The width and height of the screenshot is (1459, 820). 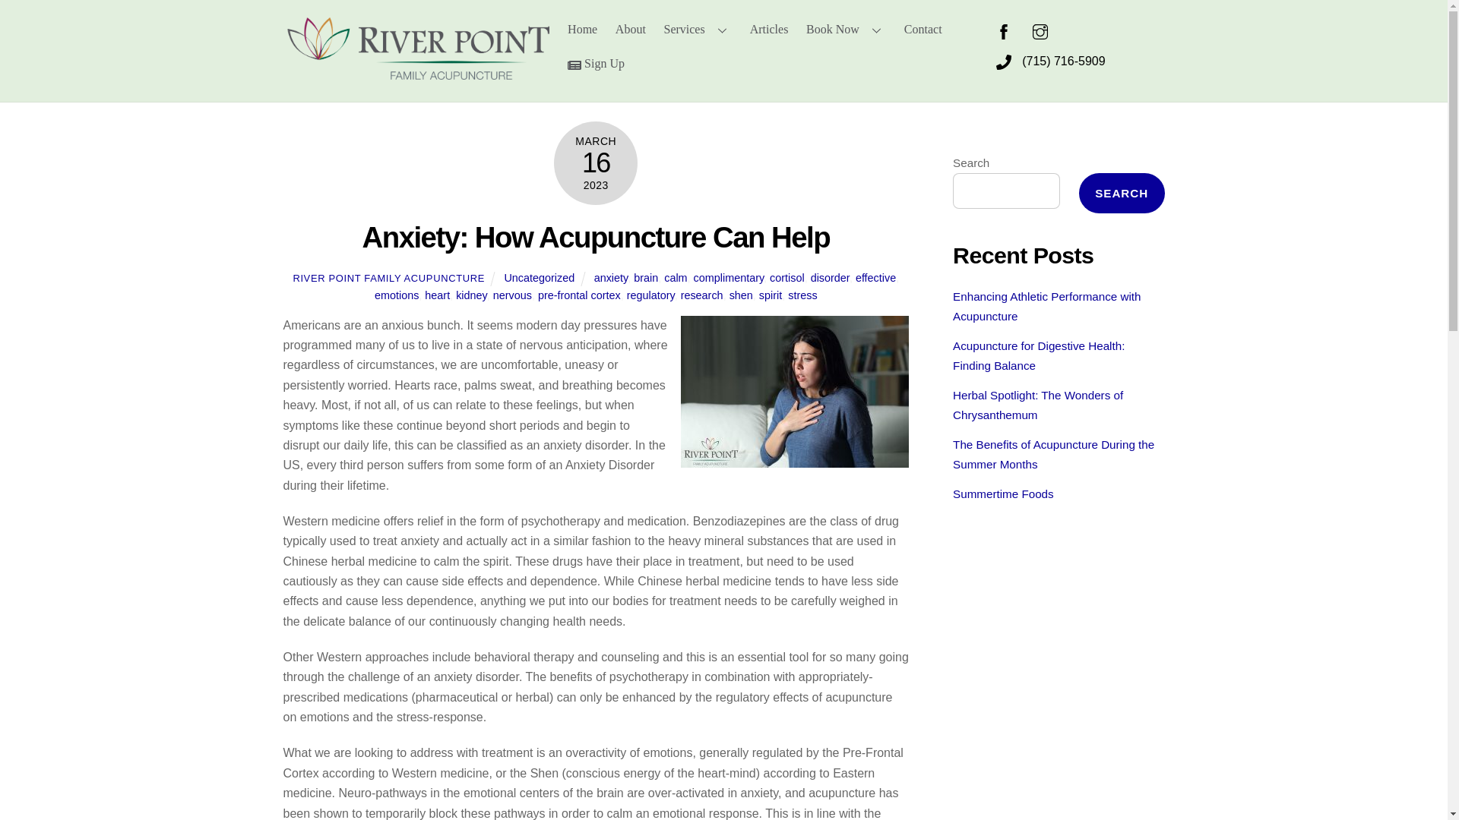 What do you see at coordinates (596, 64) in the screenshot?
I see `Sign Up` at bounding box center [596, 64].